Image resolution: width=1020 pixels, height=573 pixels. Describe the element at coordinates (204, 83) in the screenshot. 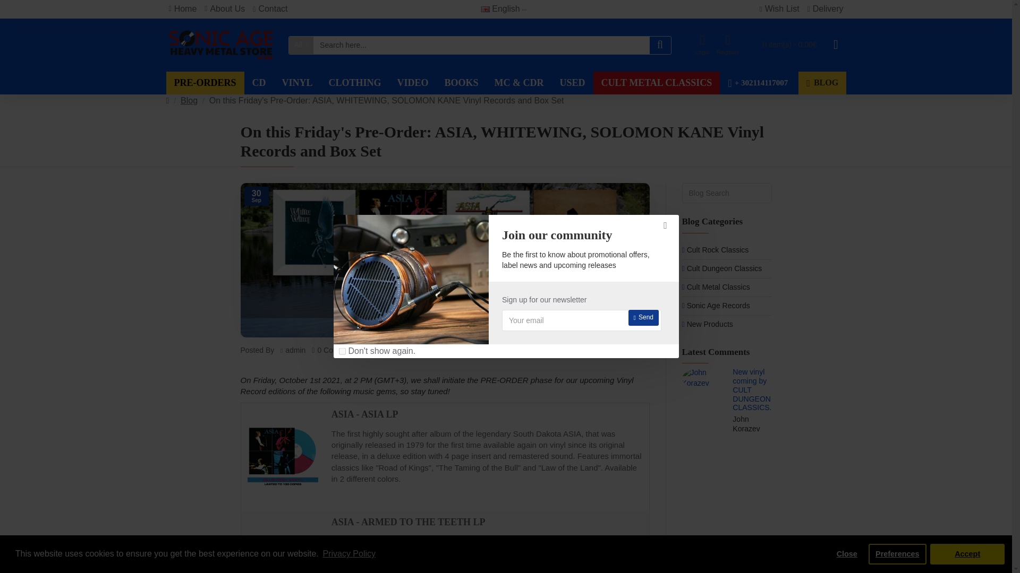

I see `PRE-ORDERS` at that location.